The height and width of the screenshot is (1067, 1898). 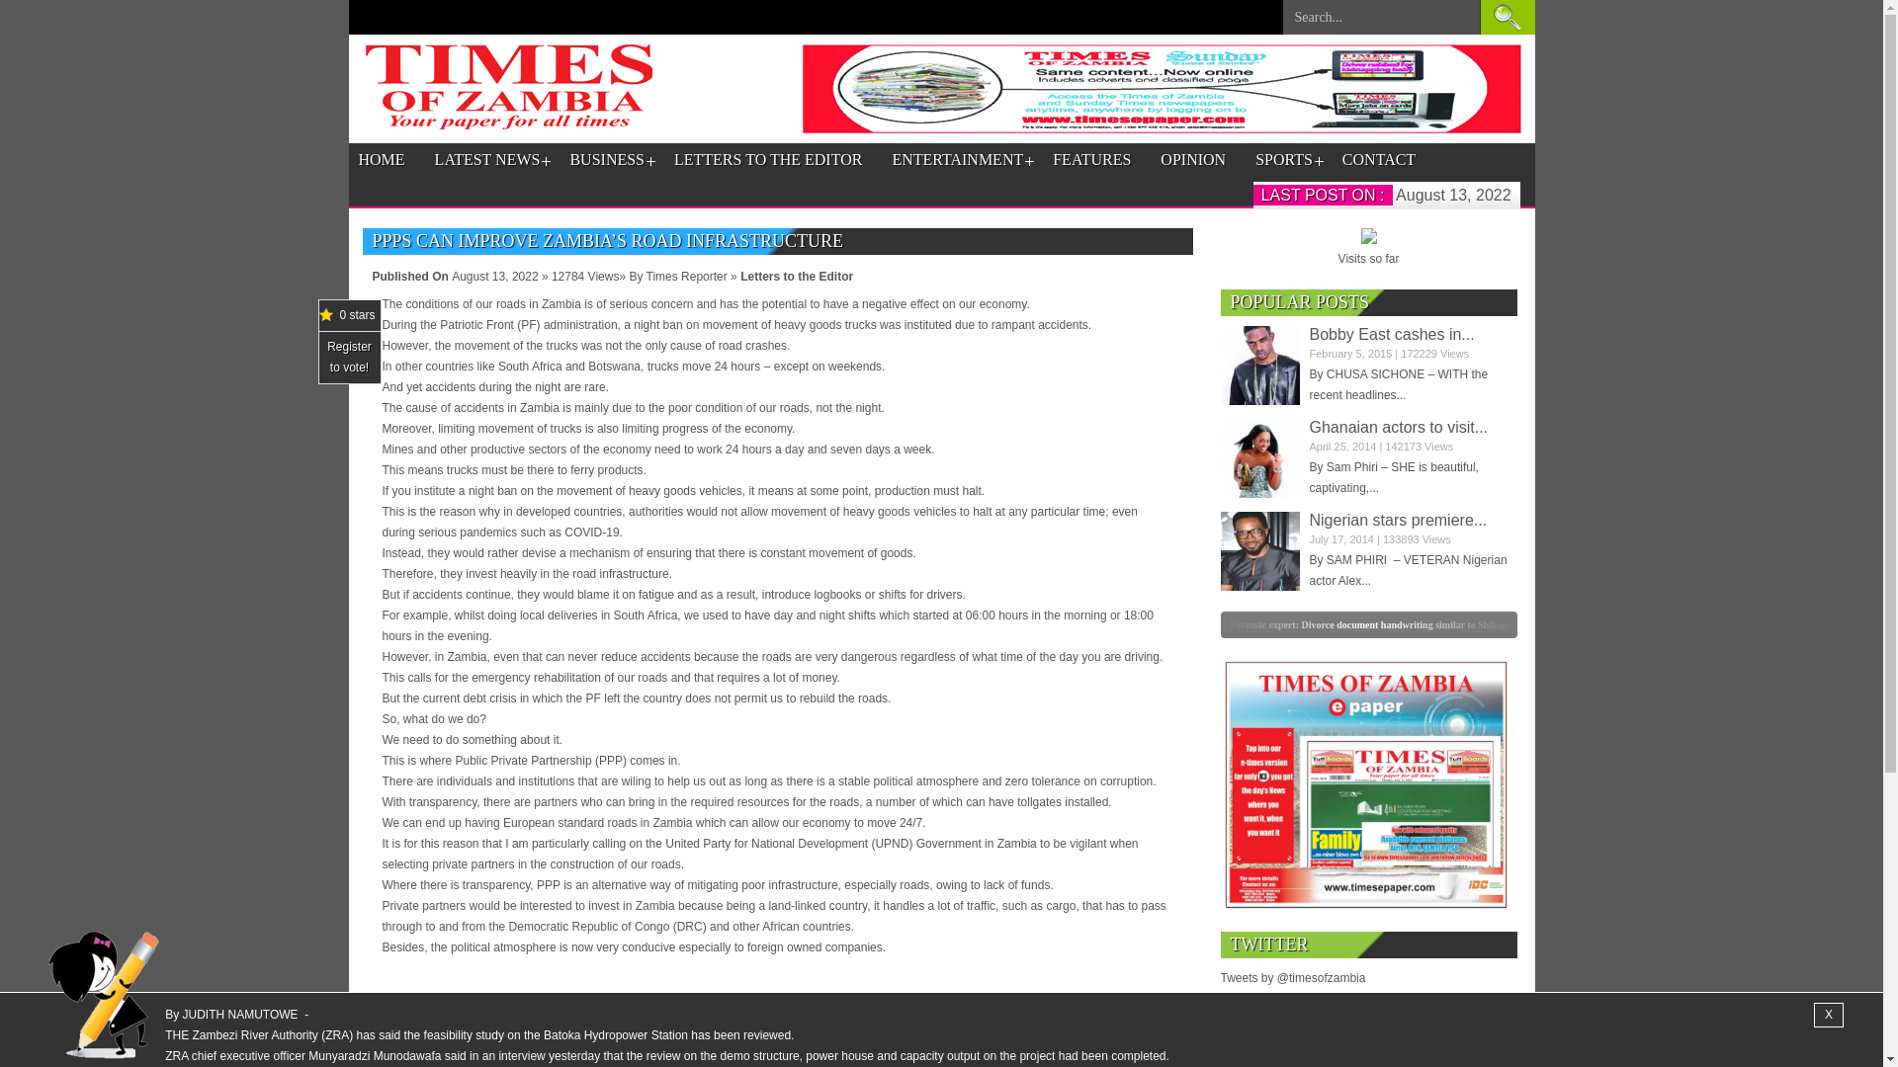 I want to click on CONTACT, so click(x=1378, y=160).